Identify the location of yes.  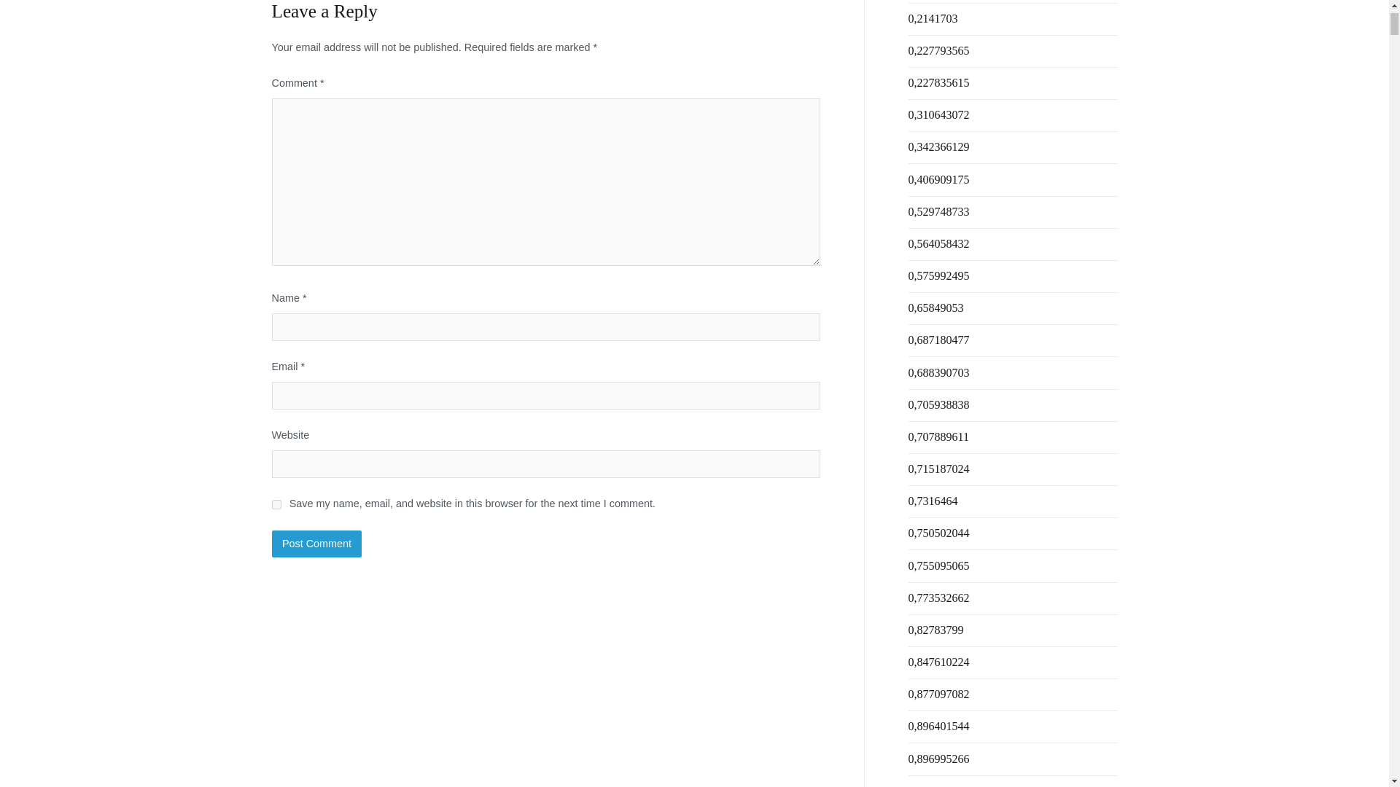
(276, 504).